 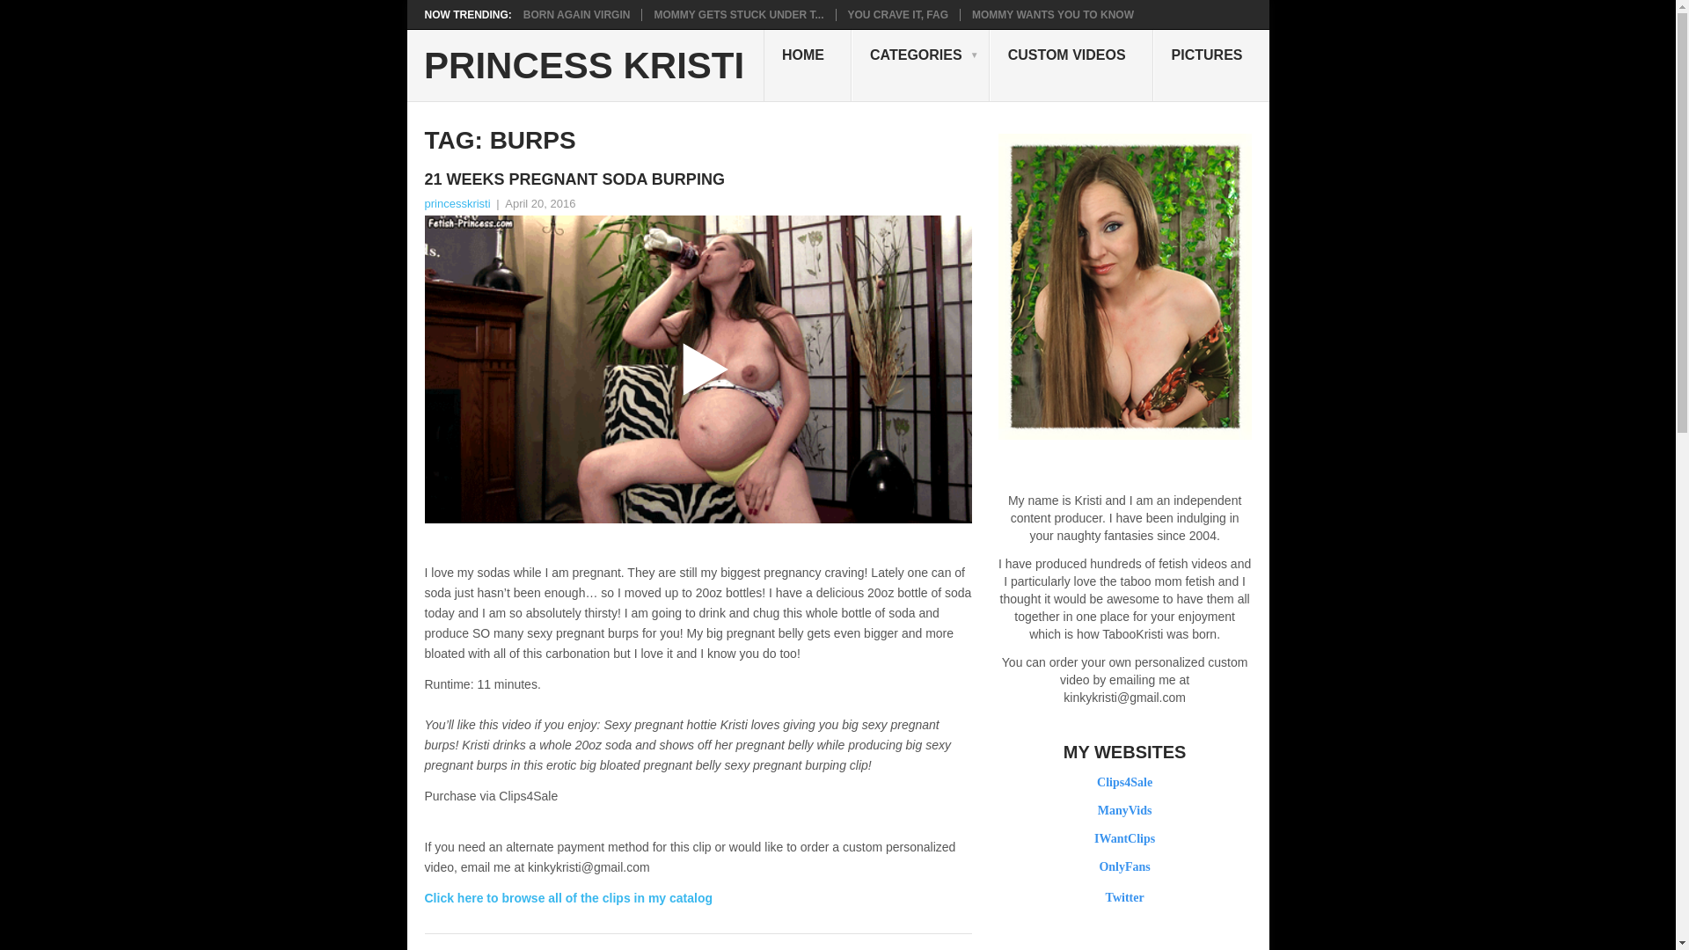 I want to click on CATEGORIES, so click(x=920, y=65).